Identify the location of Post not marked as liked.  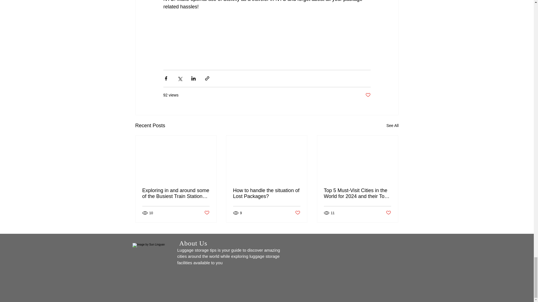
(206, 213).